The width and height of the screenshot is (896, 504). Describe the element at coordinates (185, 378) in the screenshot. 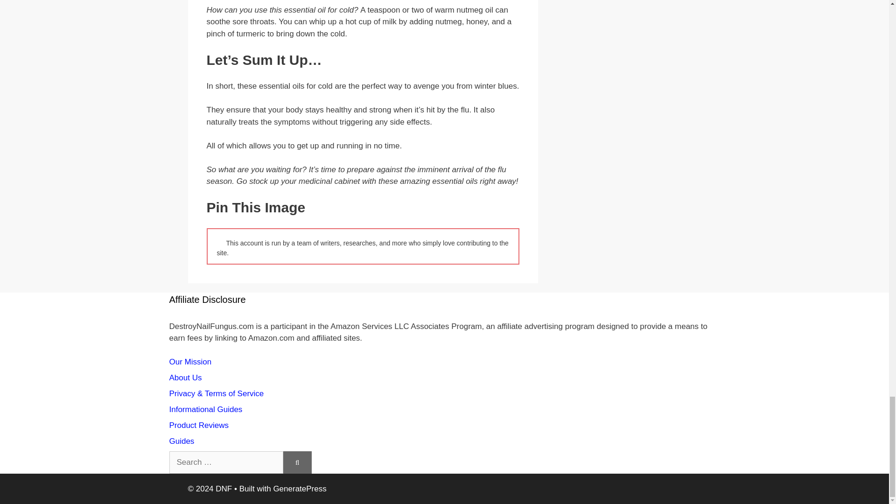

I see `About Us` at that location.